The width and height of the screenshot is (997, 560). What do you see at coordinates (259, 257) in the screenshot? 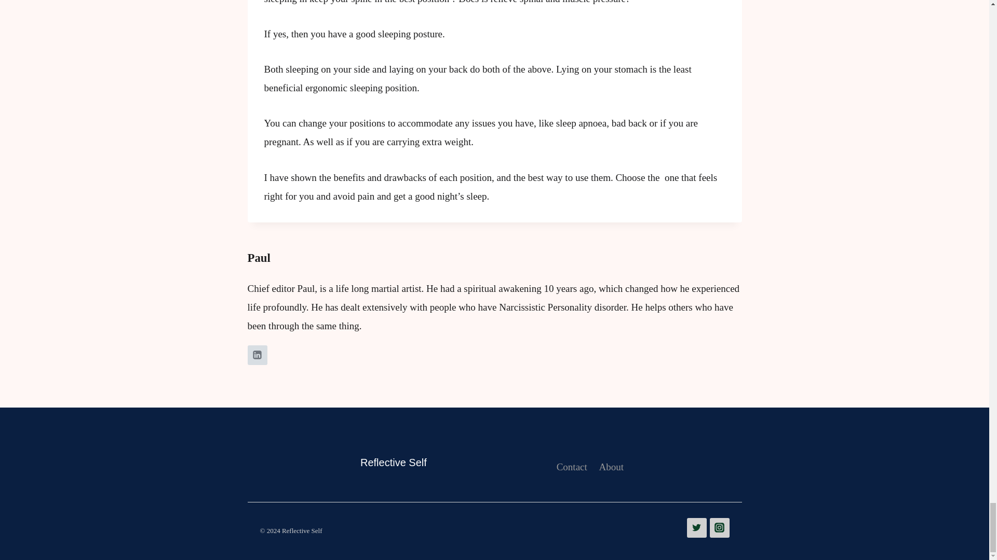
I see `Paul` at bounding box center [259, 257].